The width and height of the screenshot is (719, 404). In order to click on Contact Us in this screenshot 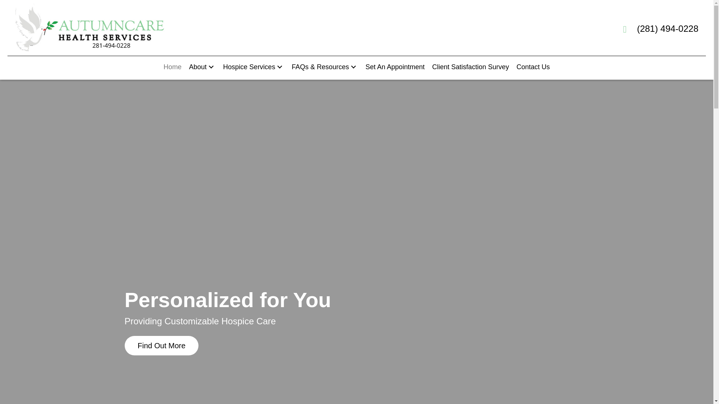, I will do `click(533, 67)`.